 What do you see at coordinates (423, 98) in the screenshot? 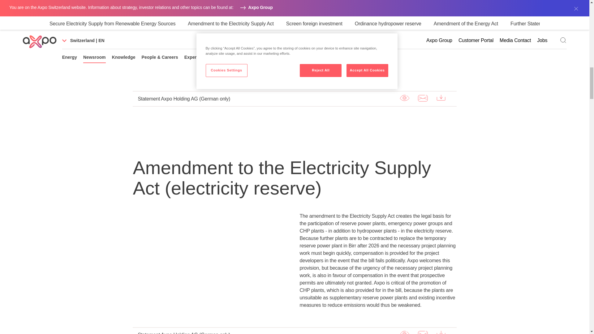
I see `Send email` at bounding box center [423, 98].